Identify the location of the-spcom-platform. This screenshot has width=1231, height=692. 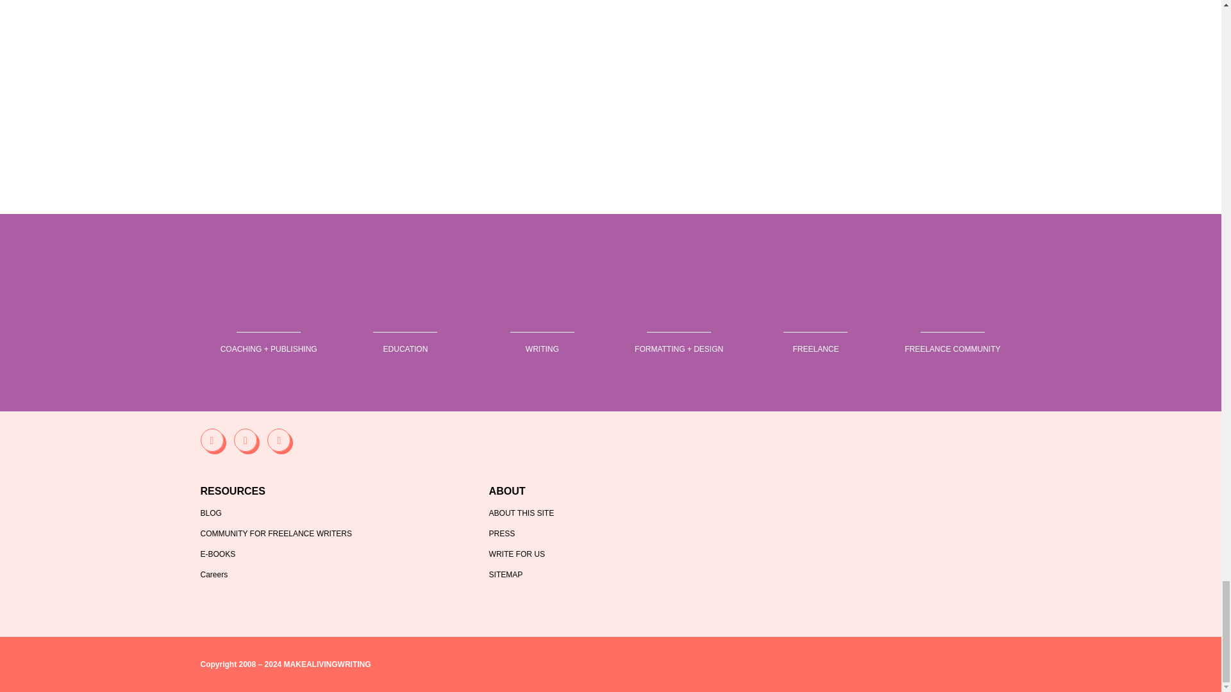
(610, 280).